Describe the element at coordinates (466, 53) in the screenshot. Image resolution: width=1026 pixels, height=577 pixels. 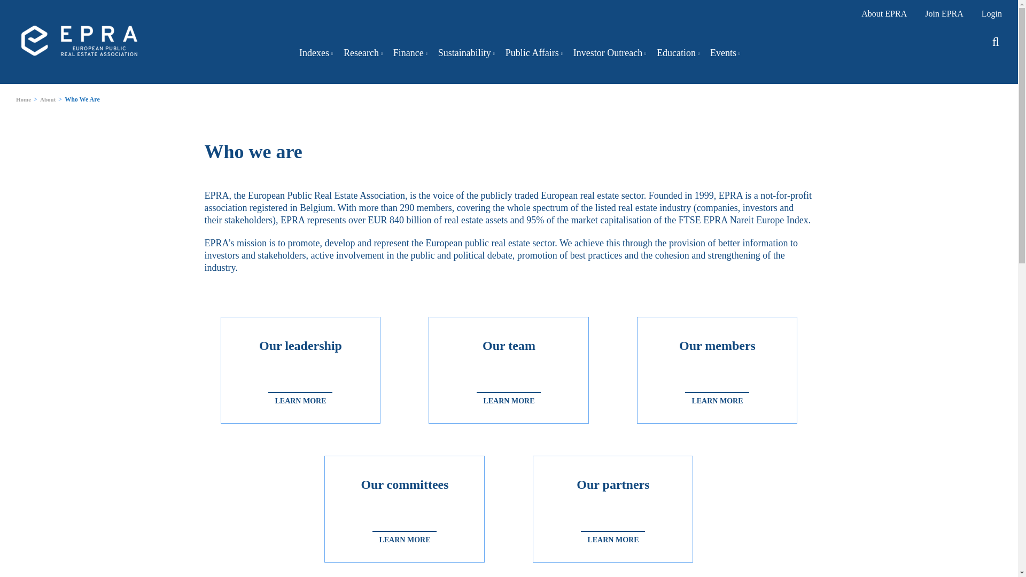
I see `Sustainability` at that location.